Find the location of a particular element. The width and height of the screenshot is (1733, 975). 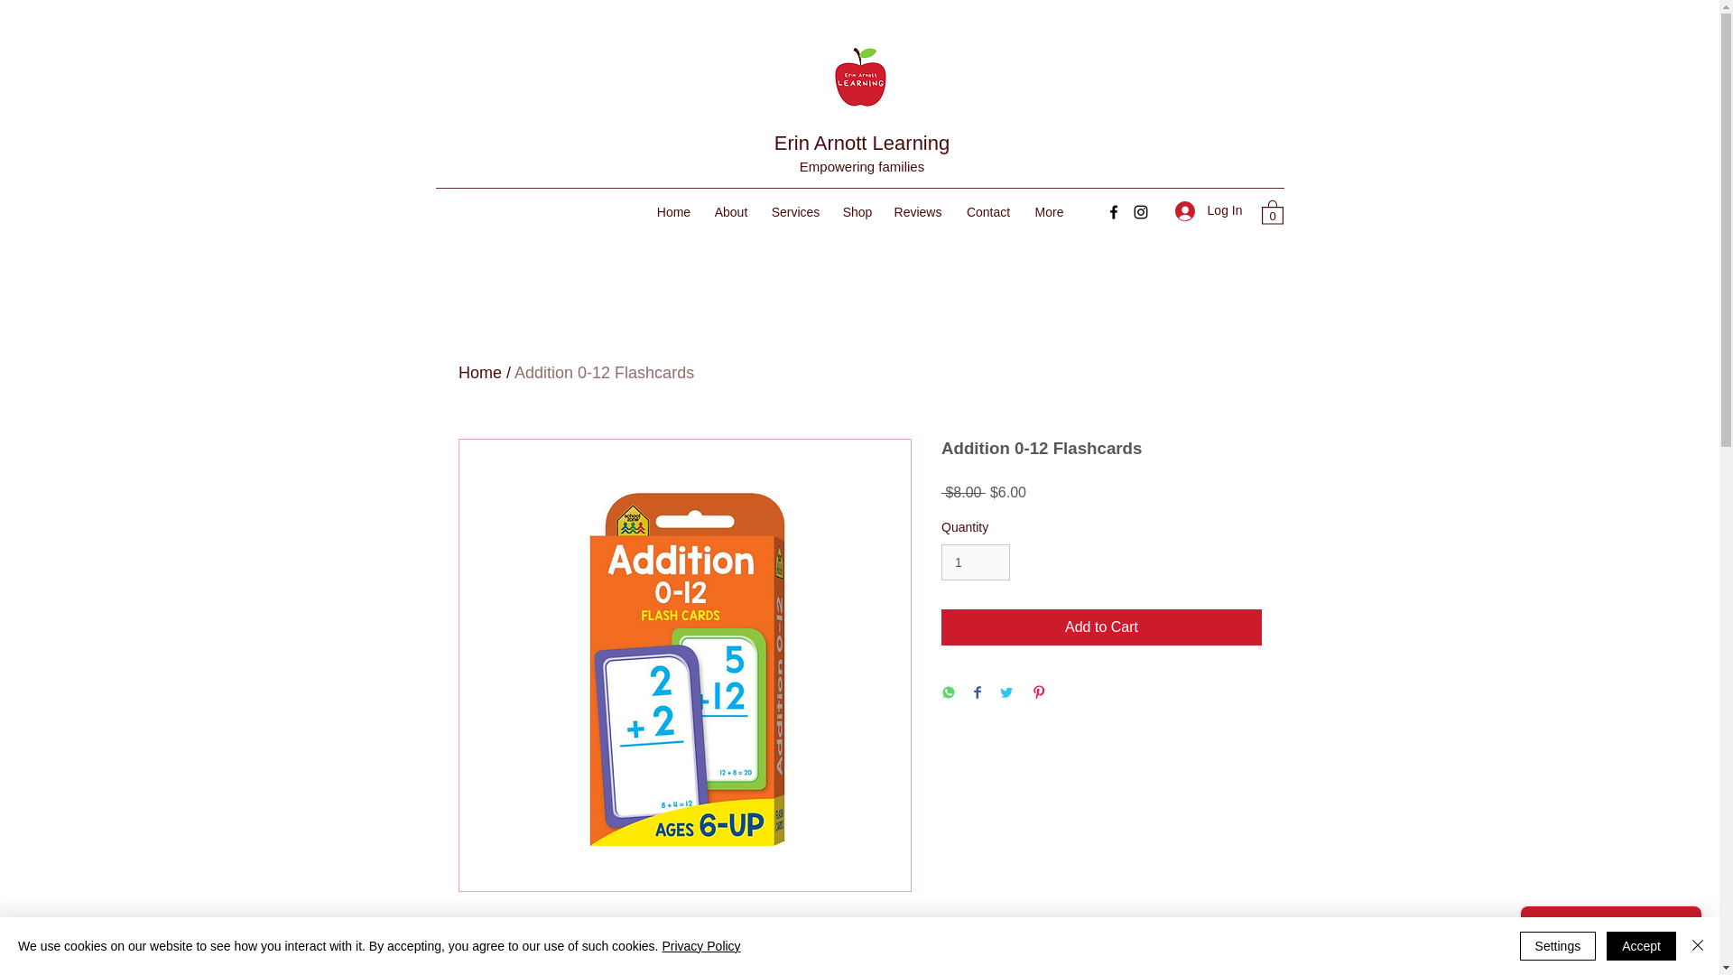

About is located at coordinates (729, 211).